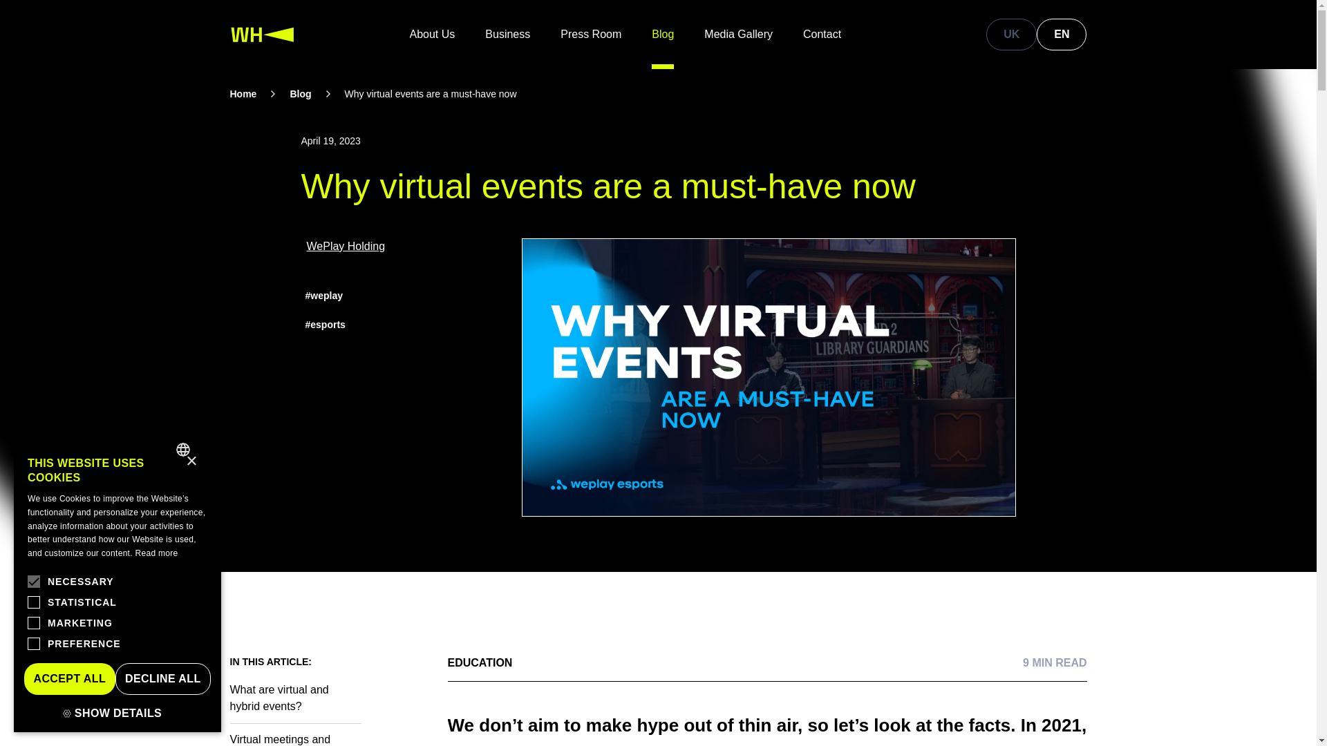 This screenshot has height=746, width=1327. Describe the element at coordinates (243, 94) in the screenshot. I see `Home` at that location.